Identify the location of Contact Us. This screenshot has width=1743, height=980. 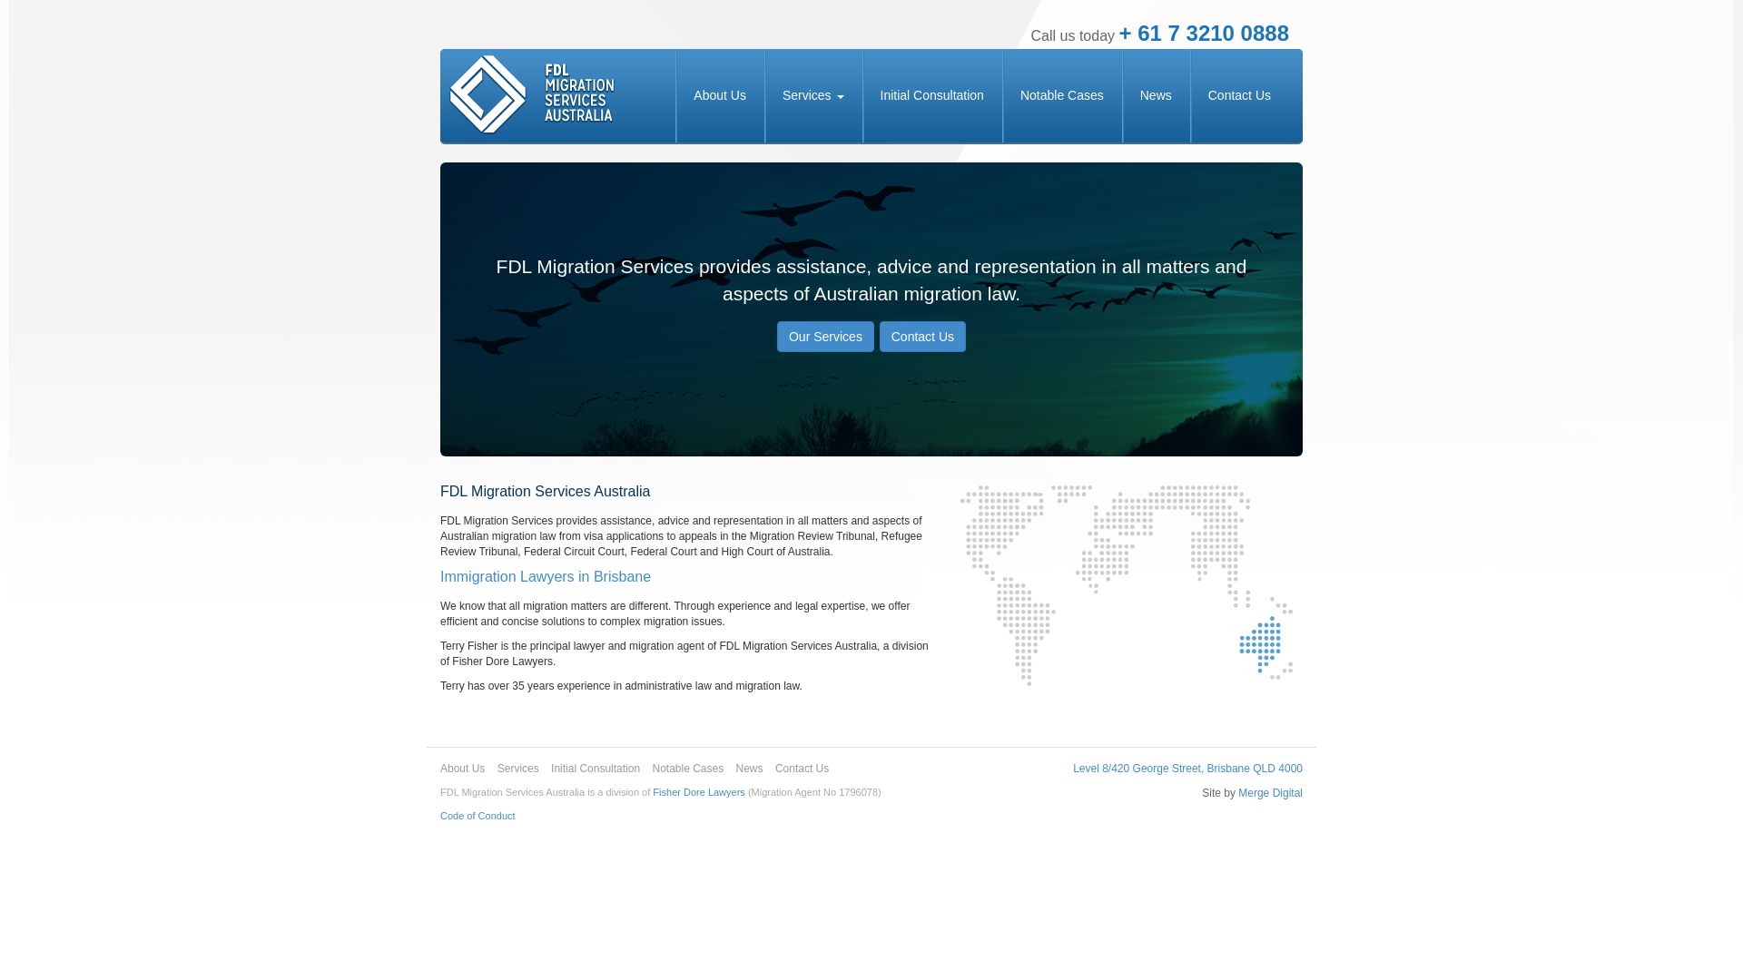
(1240, 96).